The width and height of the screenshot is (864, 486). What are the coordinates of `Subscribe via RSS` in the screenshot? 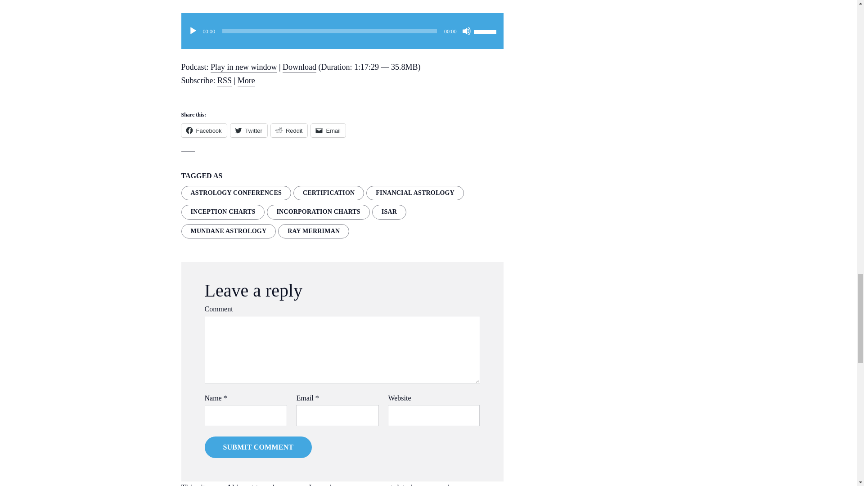 It's located at (224, 81).